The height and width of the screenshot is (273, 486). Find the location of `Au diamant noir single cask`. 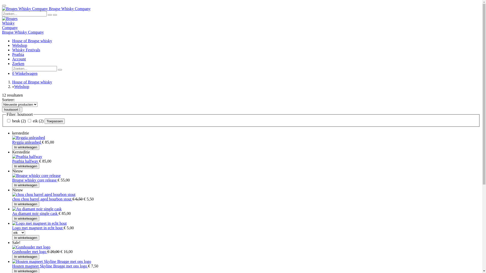

Au diamant noir single cask is located at coordinates (35, 213).